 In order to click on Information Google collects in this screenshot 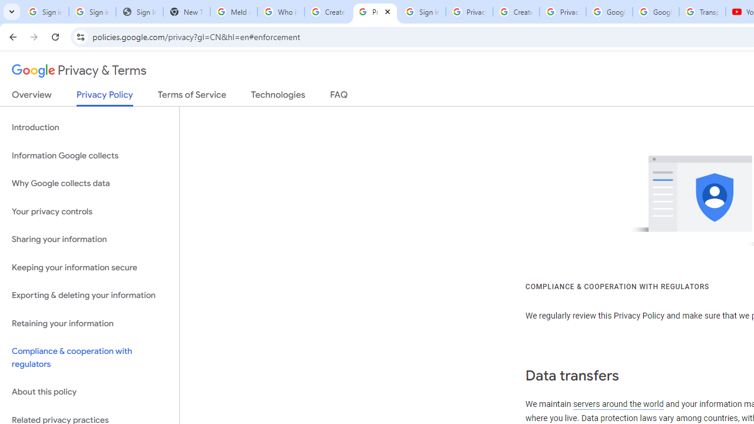, I will do `click(90, 155)`.